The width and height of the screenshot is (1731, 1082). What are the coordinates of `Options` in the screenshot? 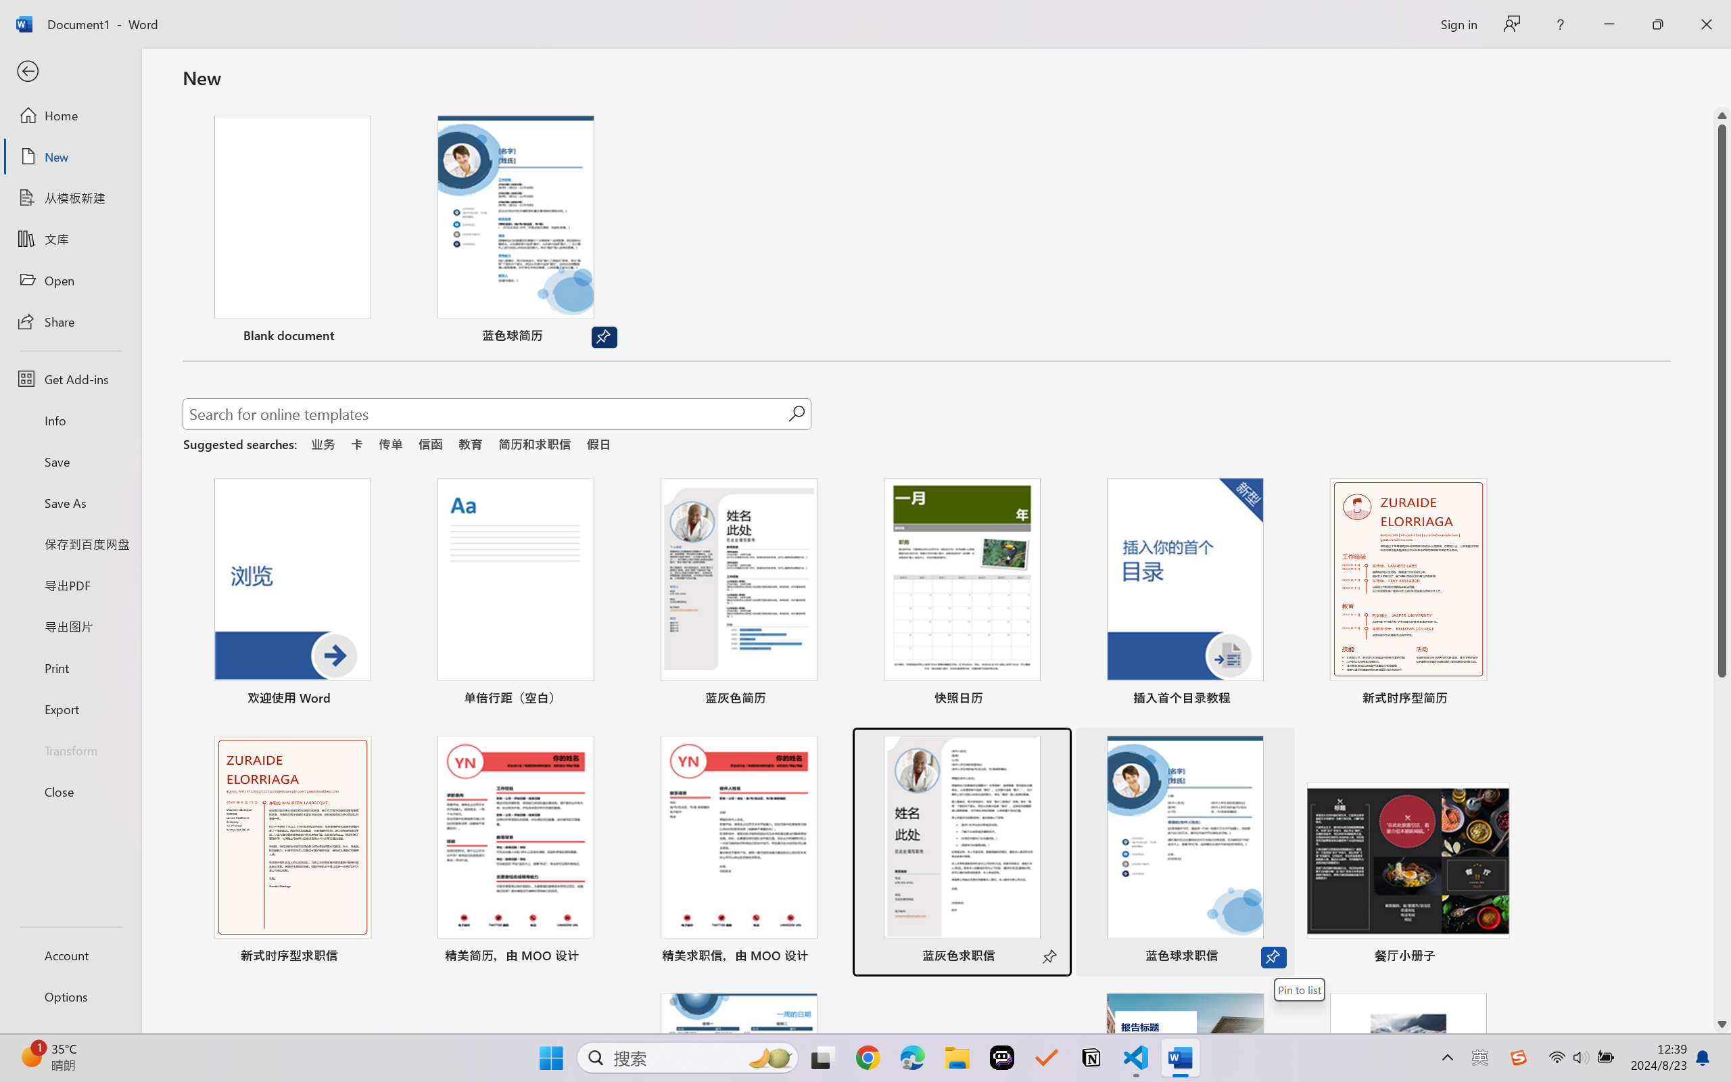 It's located at (70, 997).